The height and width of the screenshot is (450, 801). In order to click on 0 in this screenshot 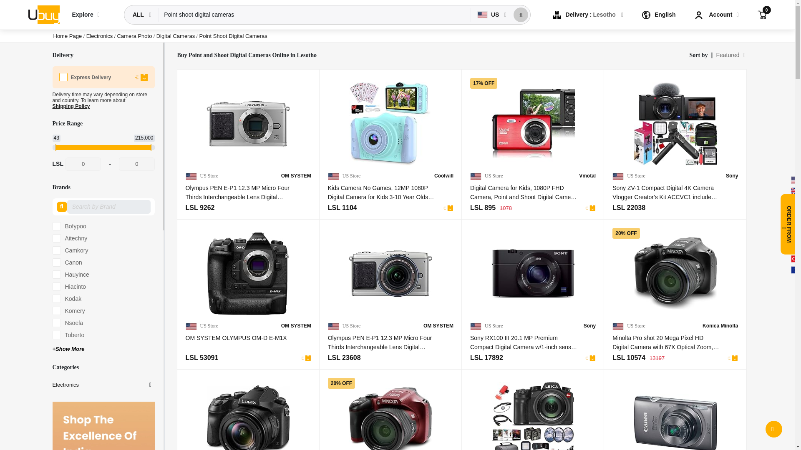, I will do `click(136, 164)`.